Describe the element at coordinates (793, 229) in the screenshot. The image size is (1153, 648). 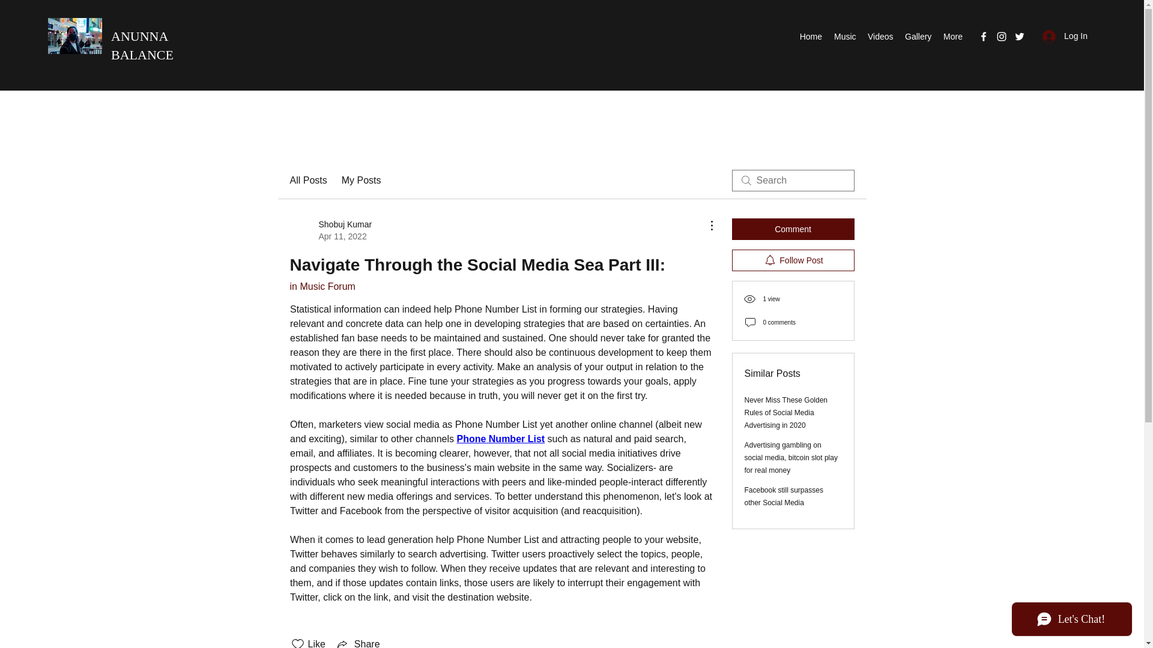
I see `Home` at that location.